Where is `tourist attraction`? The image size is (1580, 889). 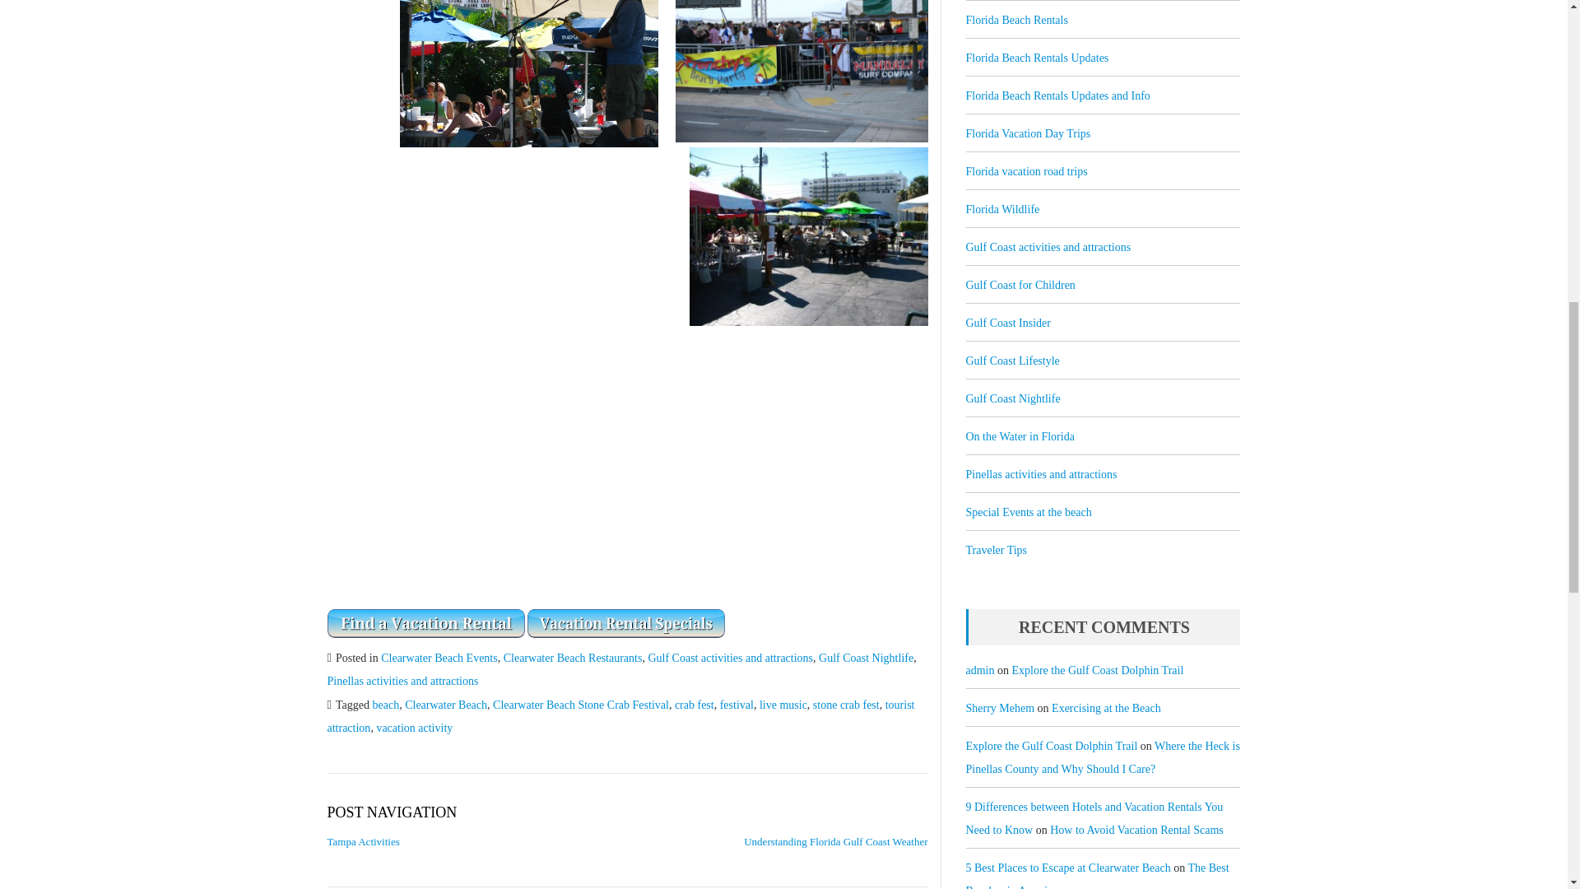
tourist attraction is located at coordinates (620, 716).